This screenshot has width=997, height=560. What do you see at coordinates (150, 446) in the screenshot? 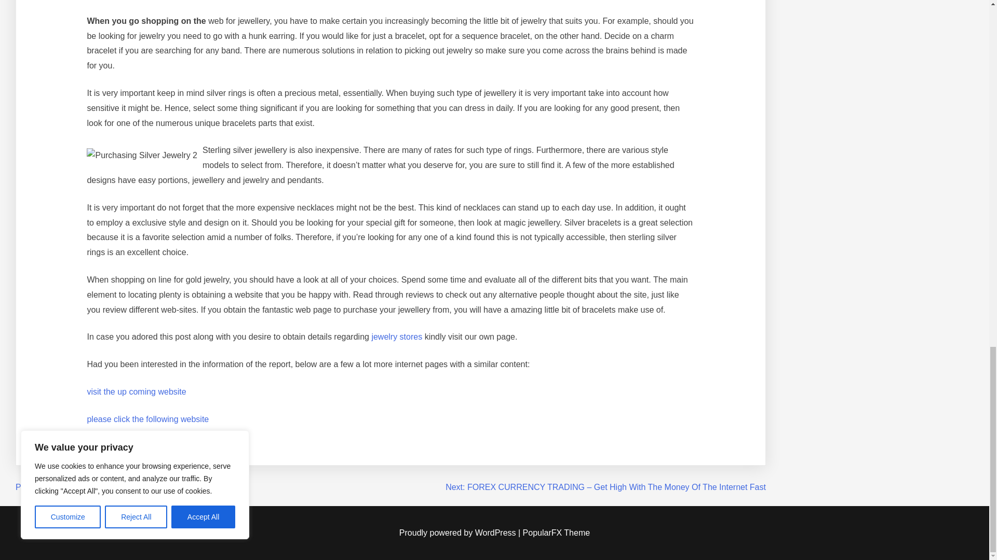
I see `Newest` at bounding box center [150, 446].